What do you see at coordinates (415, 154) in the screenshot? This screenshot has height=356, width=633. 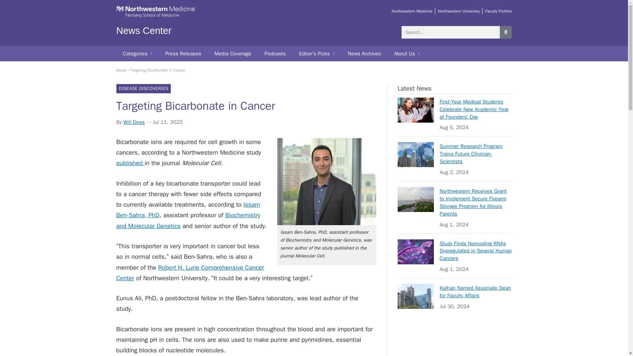 I see `Summer Research Program Trains Future Clinician-Scientists` at bounding box center [415, 154].